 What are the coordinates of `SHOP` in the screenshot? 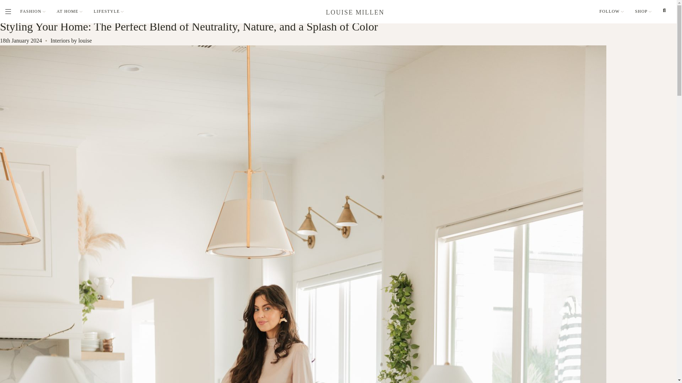 It's located at (643, 11).